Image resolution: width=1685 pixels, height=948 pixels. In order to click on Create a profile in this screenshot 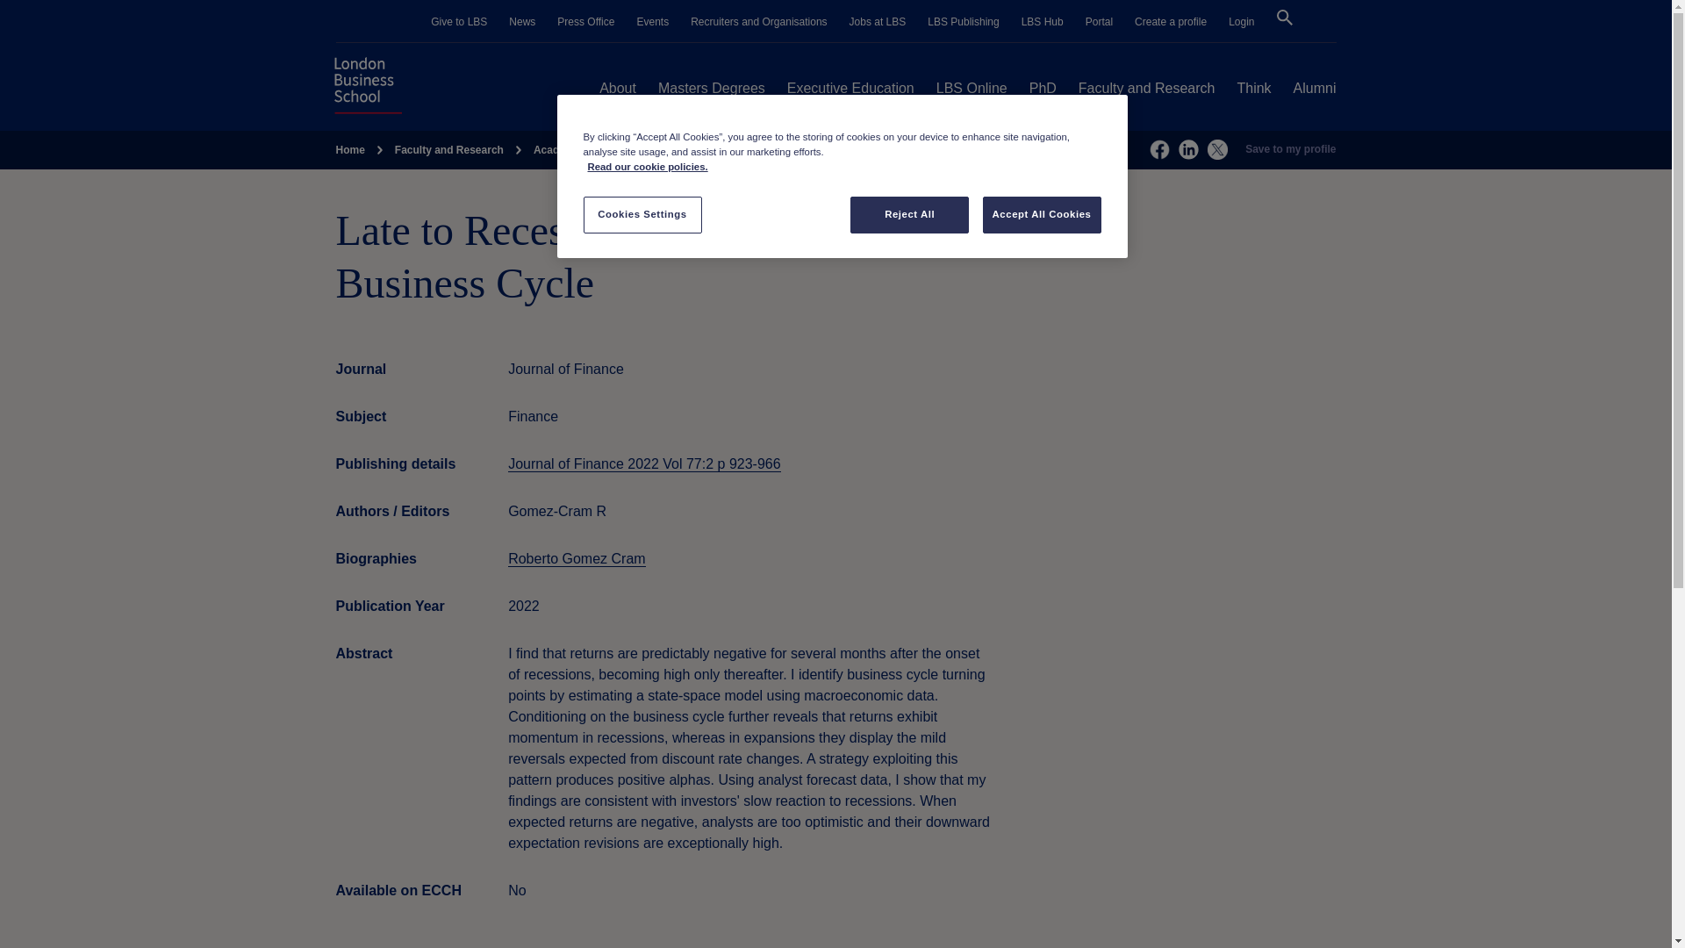, I will do `click(1170, 22)`.